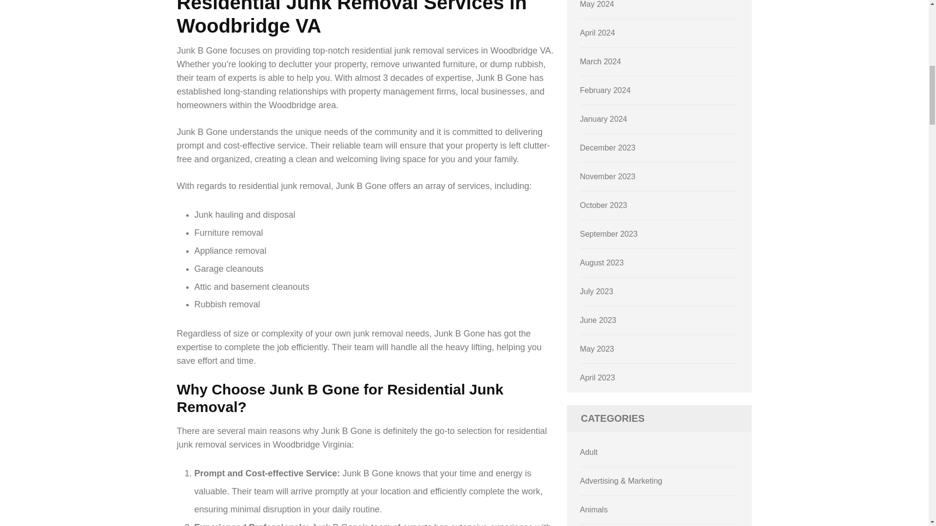 The width and height of the screenshot is (936, 526). Describe the element at coordinates (597, 4) in the screenshot. I see `May 2024` at that location.